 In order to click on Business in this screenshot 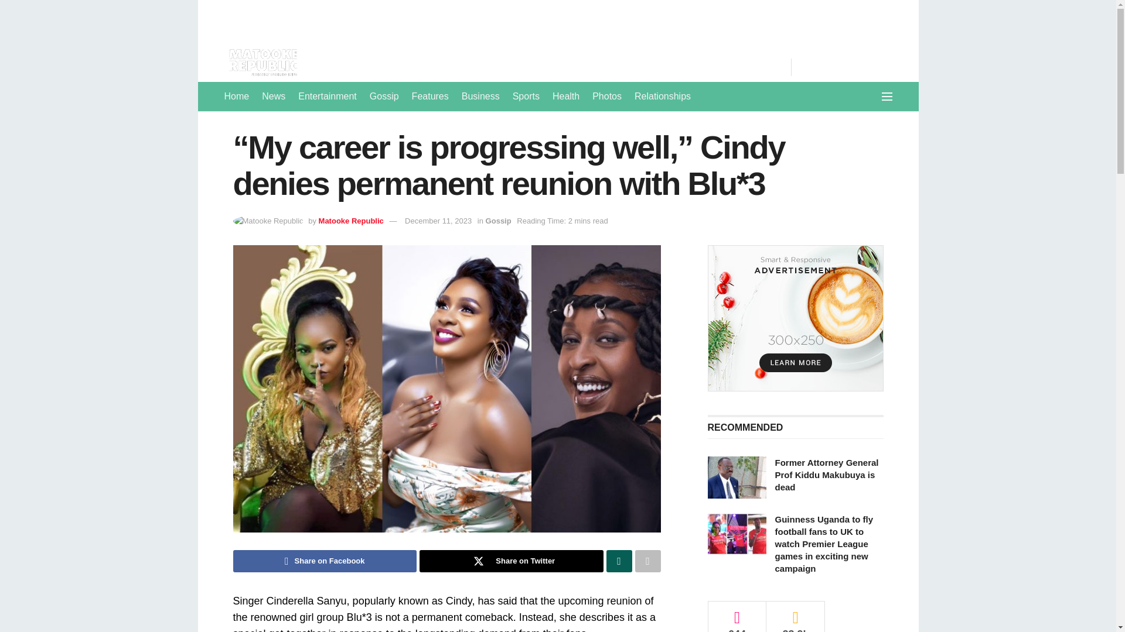, I will do `click(480, 97)`.